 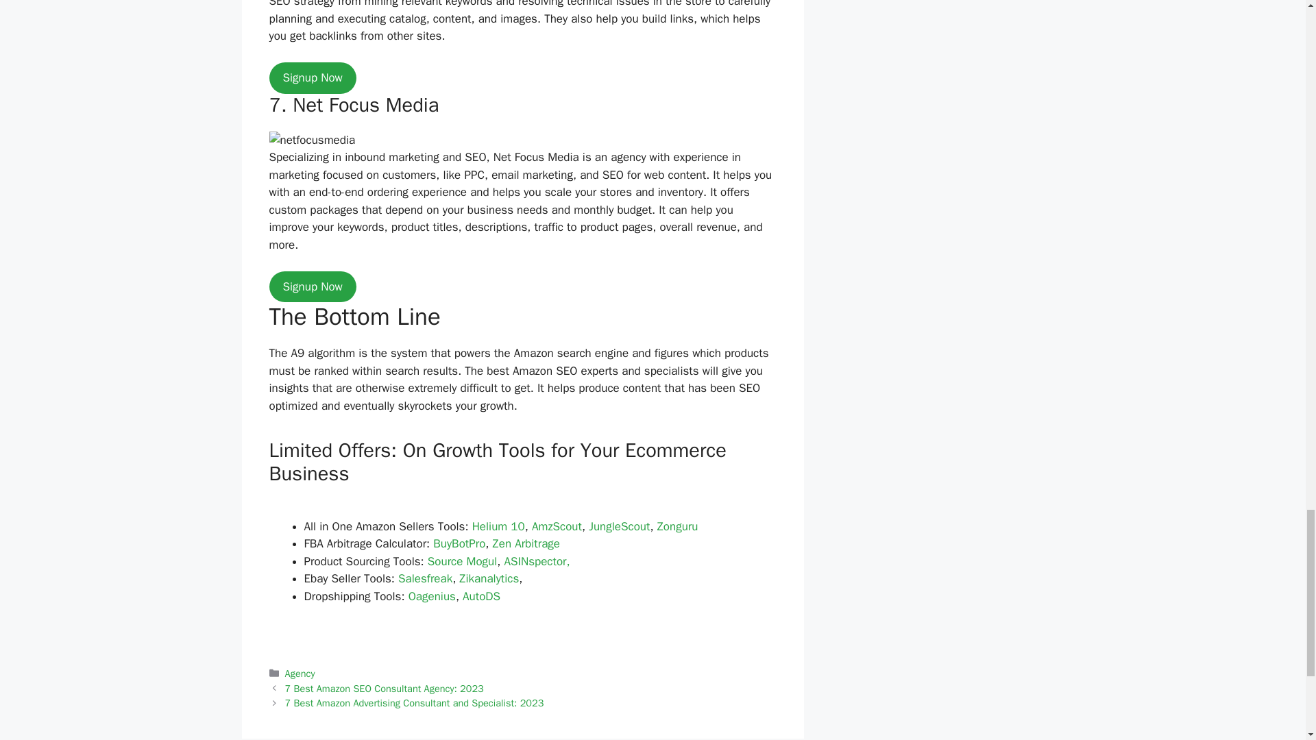 I want to click on AmzScout, so click(x=557, y=526).